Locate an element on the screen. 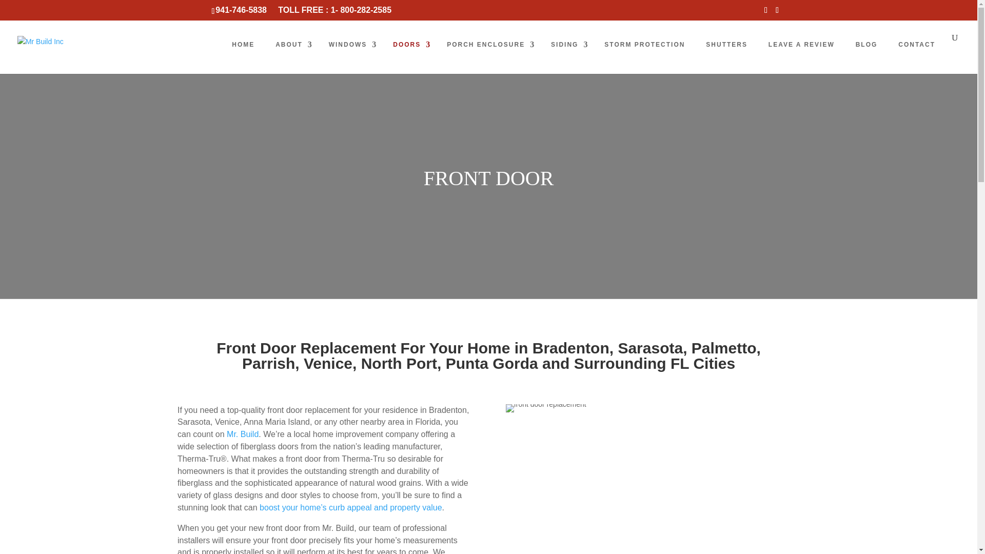 This screenshot has width=985, height=554. PORCH ENCLOSURE is located at coordinates (489, 44).